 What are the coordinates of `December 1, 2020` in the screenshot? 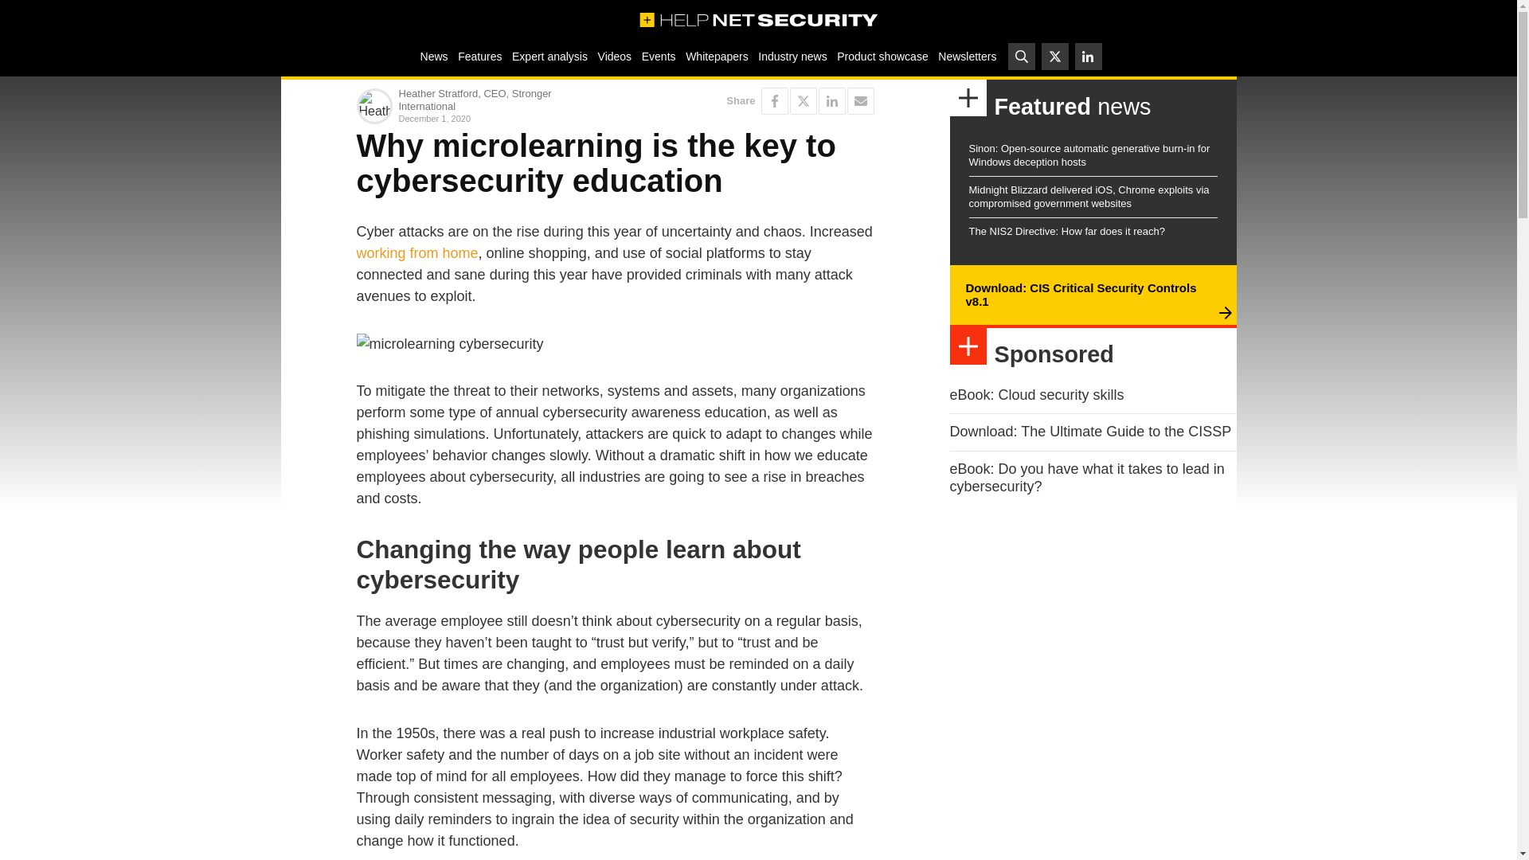 It's located at (503, 118).